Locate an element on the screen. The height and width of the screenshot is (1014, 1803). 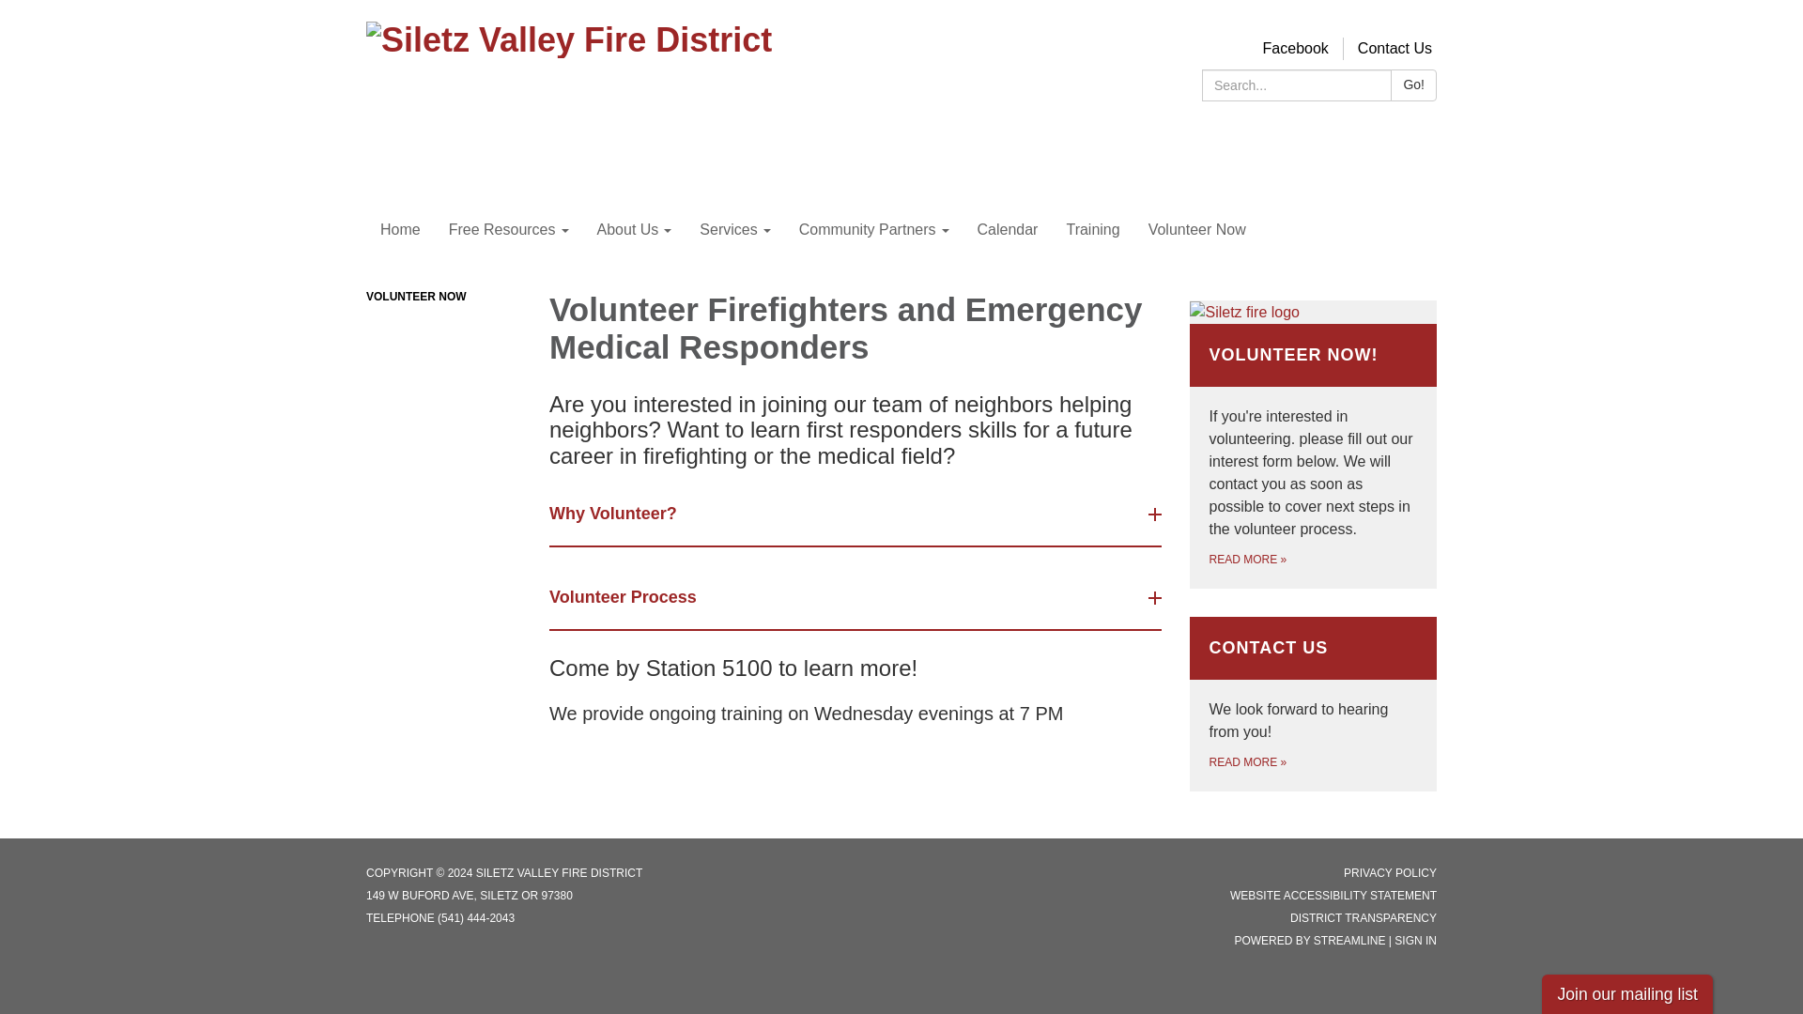
Contact Us is located at coordinates (1387, 49).